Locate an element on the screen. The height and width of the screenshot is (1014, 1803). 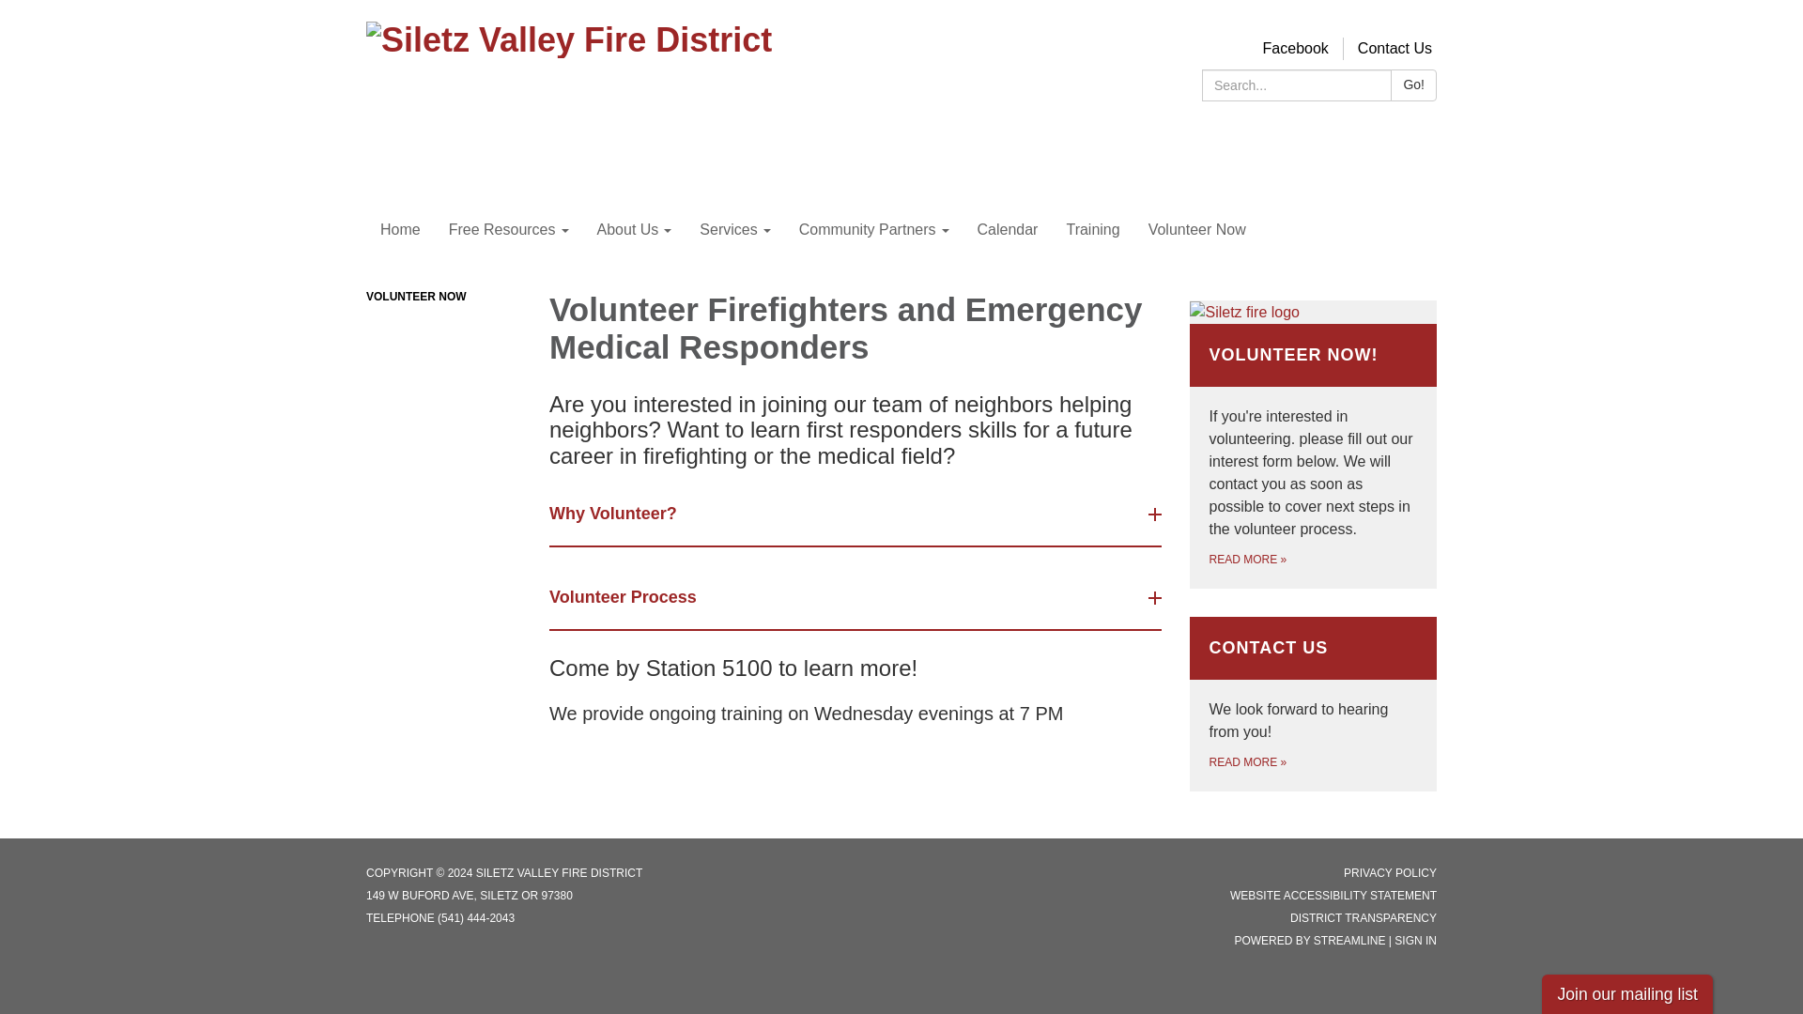
Contact Us is located at coordinates (1387, 49).